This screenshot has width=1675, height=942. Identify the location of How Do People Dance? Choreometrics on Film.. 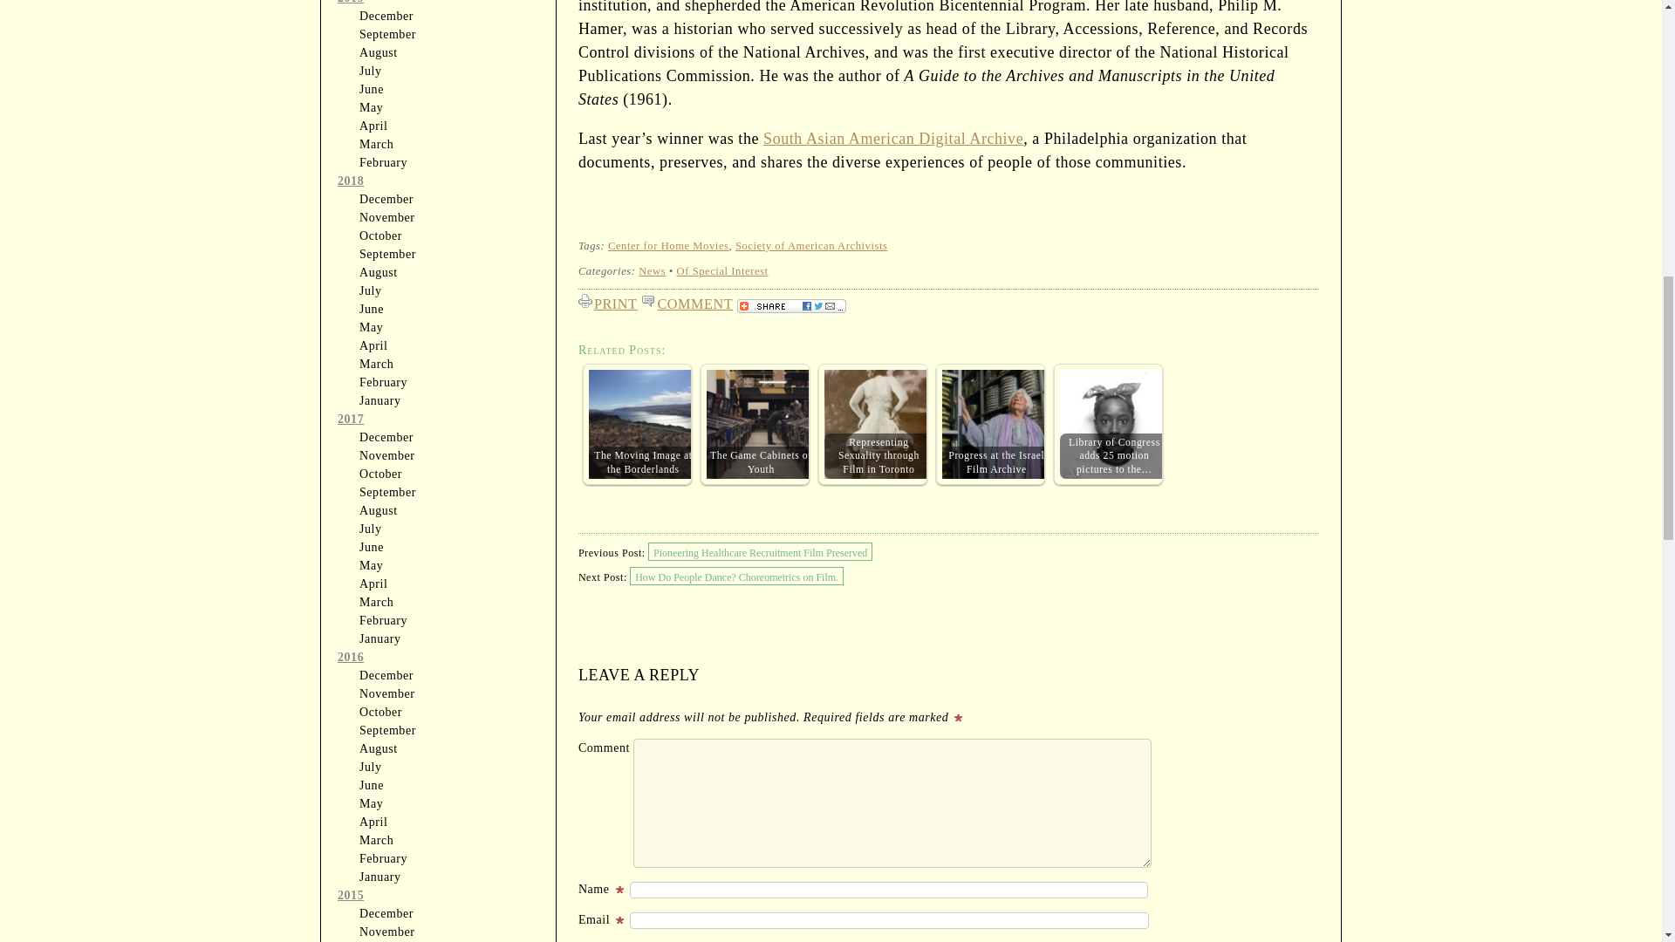
(736, 576).